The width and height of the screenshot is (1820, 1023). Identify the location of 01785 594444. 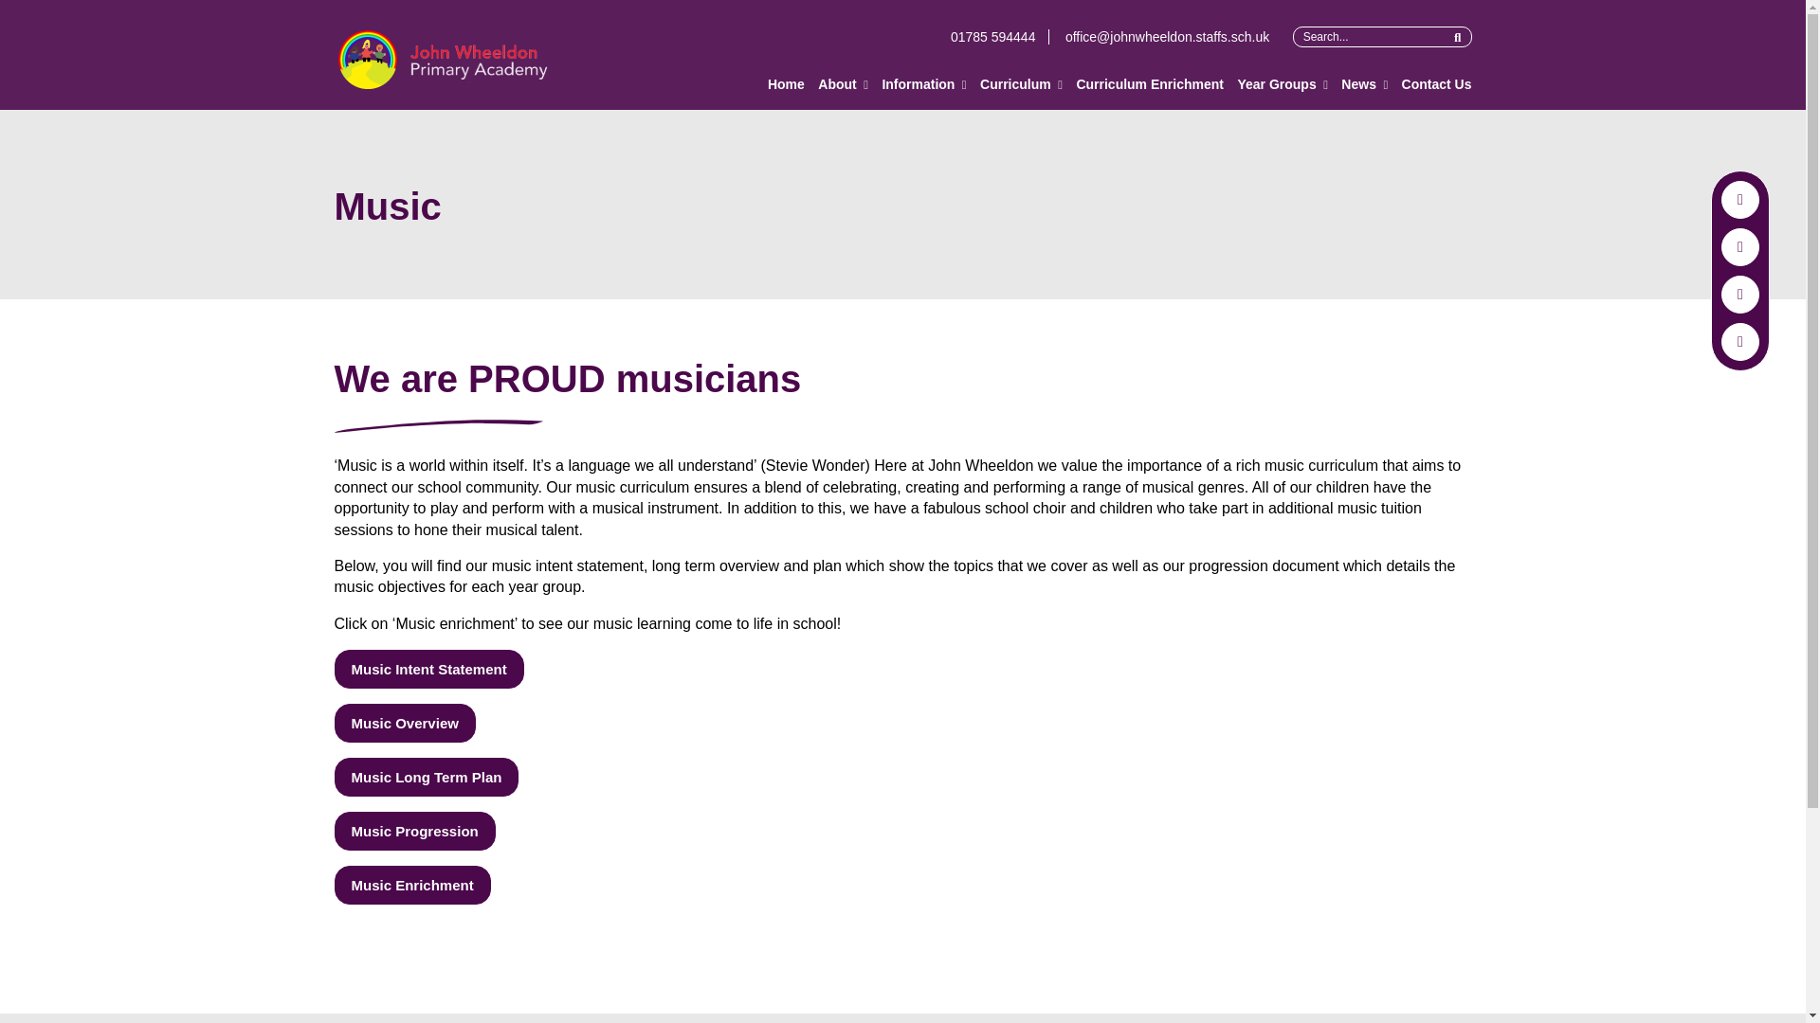
(999, 37).